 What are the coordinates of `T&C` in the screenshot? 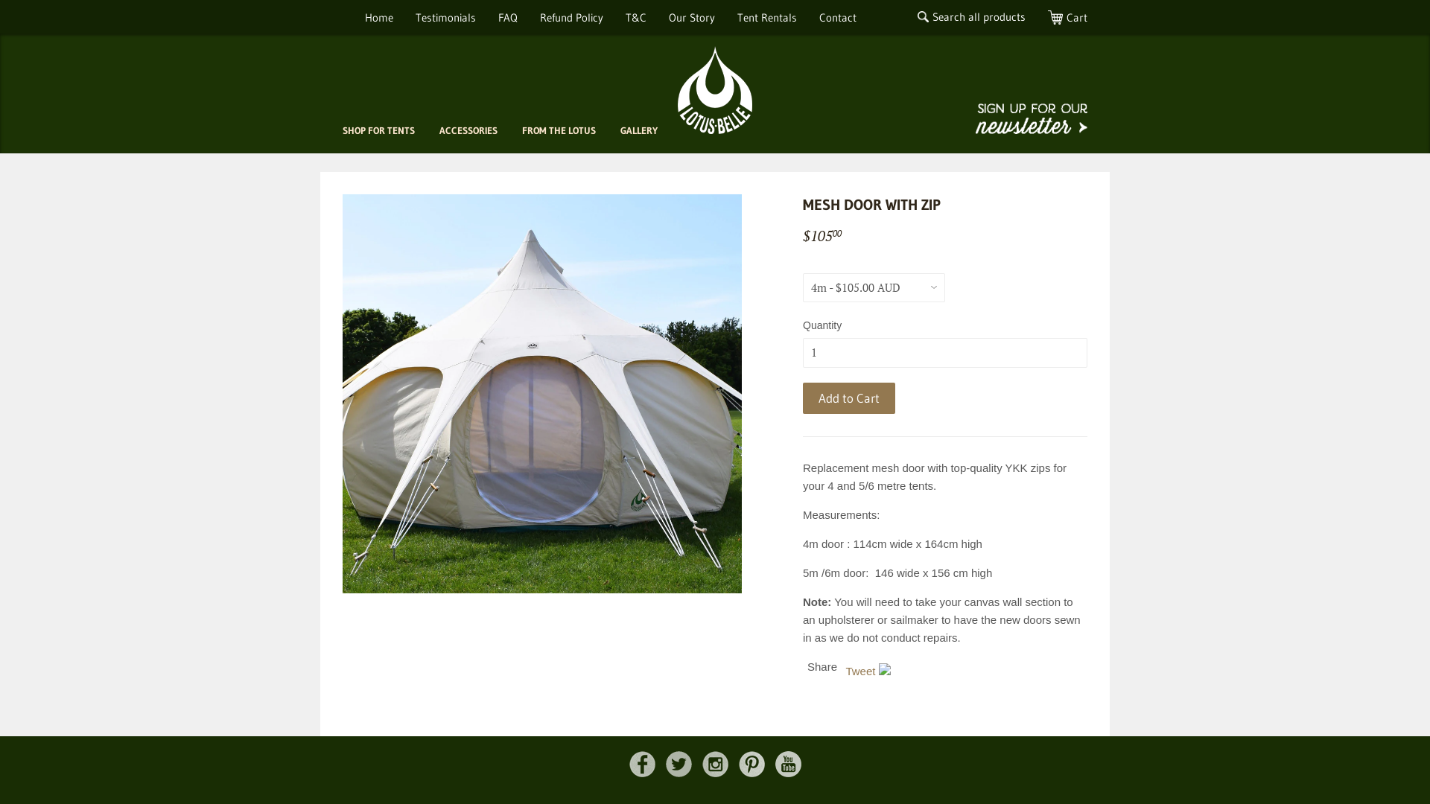 It's located at (636, 18).